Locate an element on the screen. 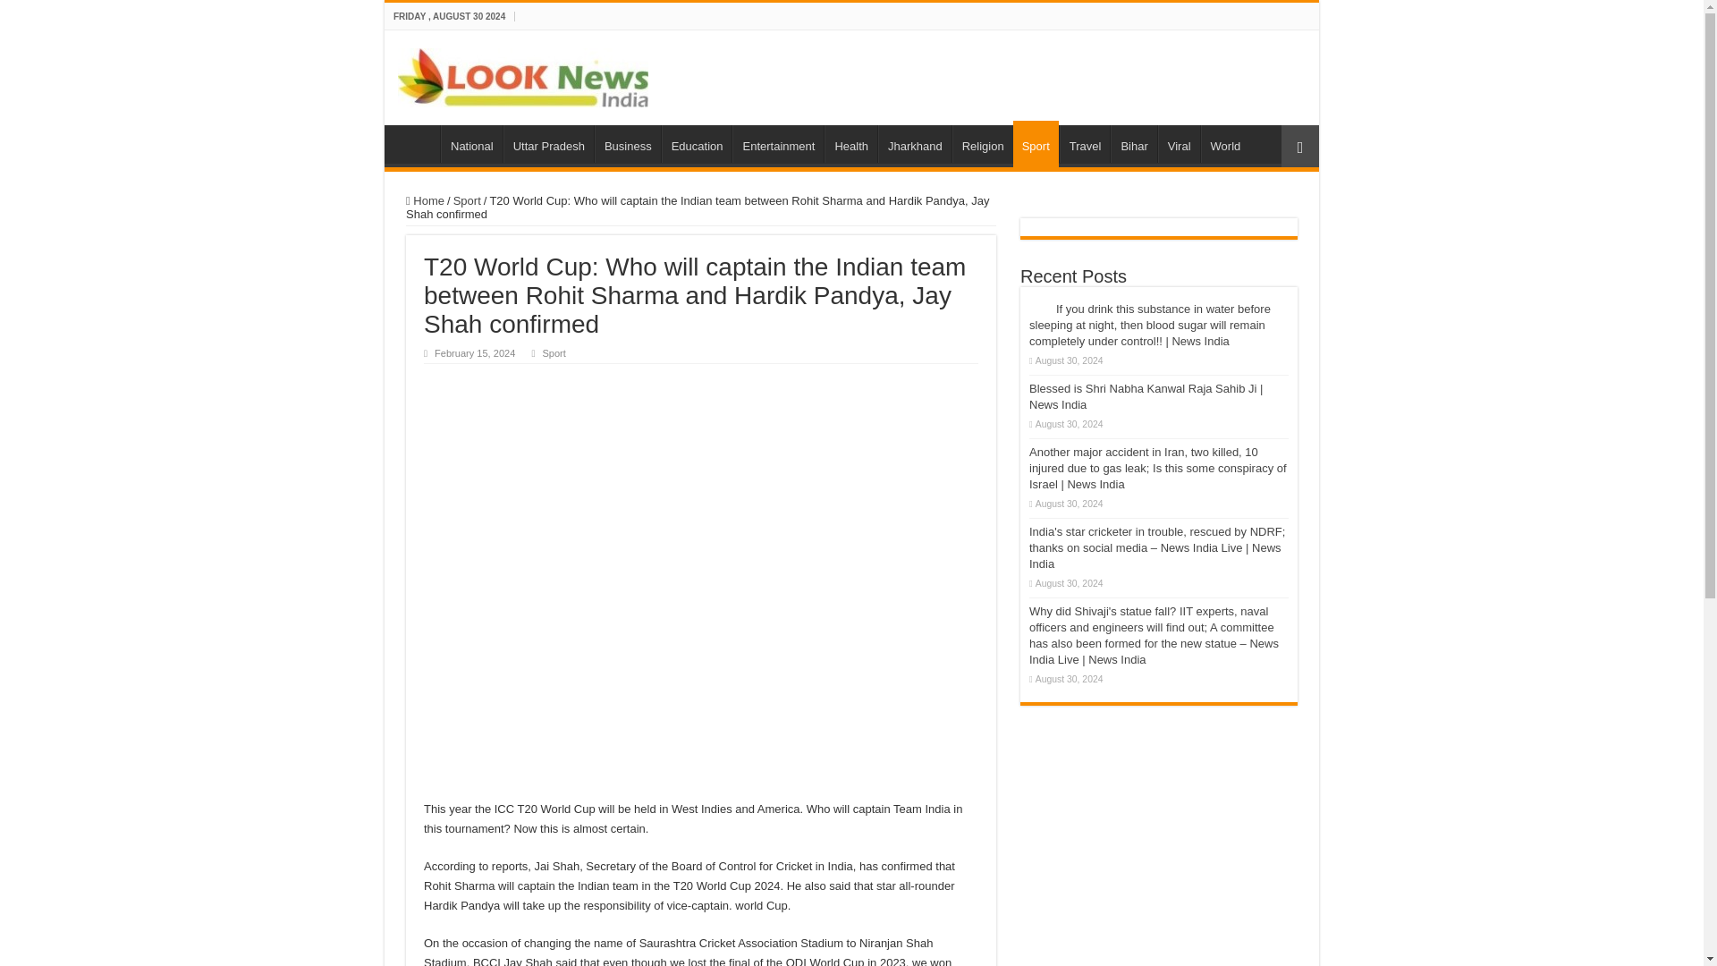 Image resolution: width=1717 pixels, height=966 pixels. Sport is located at coordinates (553, 352).